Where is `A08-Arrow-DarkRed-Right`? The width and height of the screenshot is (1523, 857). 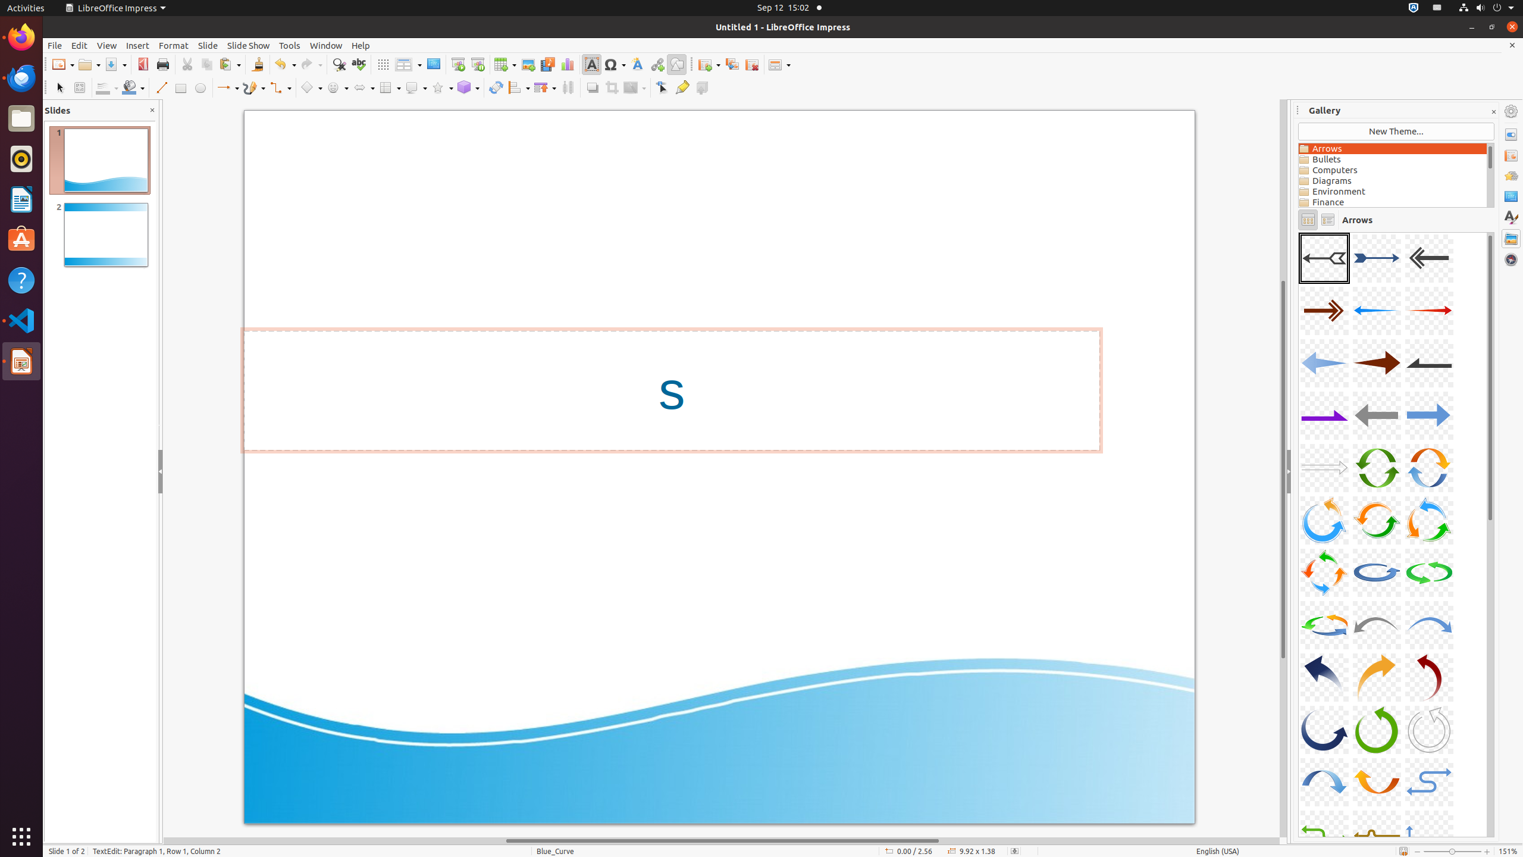 A08-Arrow-DarkRed-Right is located at coordinates (1377, 363).